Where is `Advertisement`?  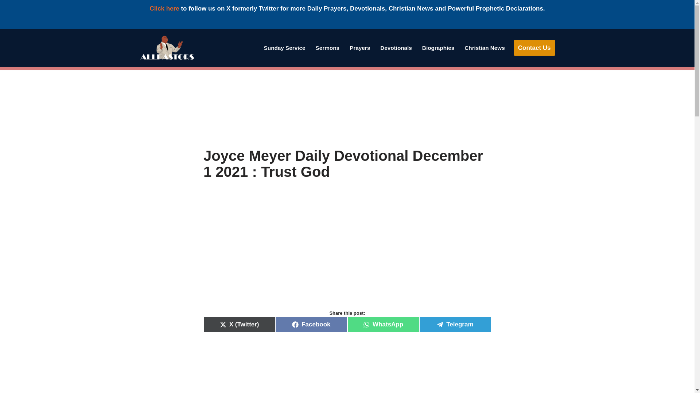 Advertisement is located at coordinates (347, 108).